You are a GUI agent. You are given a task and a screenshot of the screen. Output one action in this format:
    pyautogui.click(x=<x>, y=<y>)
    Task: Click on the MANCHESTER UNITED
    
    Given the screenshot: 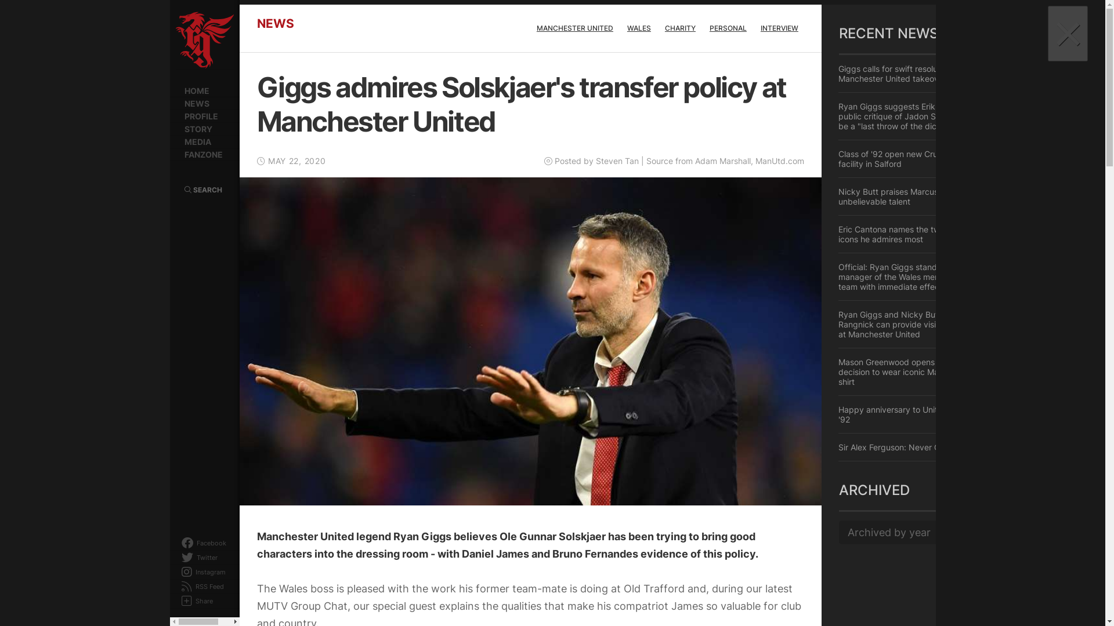 What is the action you would take?
    pyautogui.click(x=575, y=28)
    